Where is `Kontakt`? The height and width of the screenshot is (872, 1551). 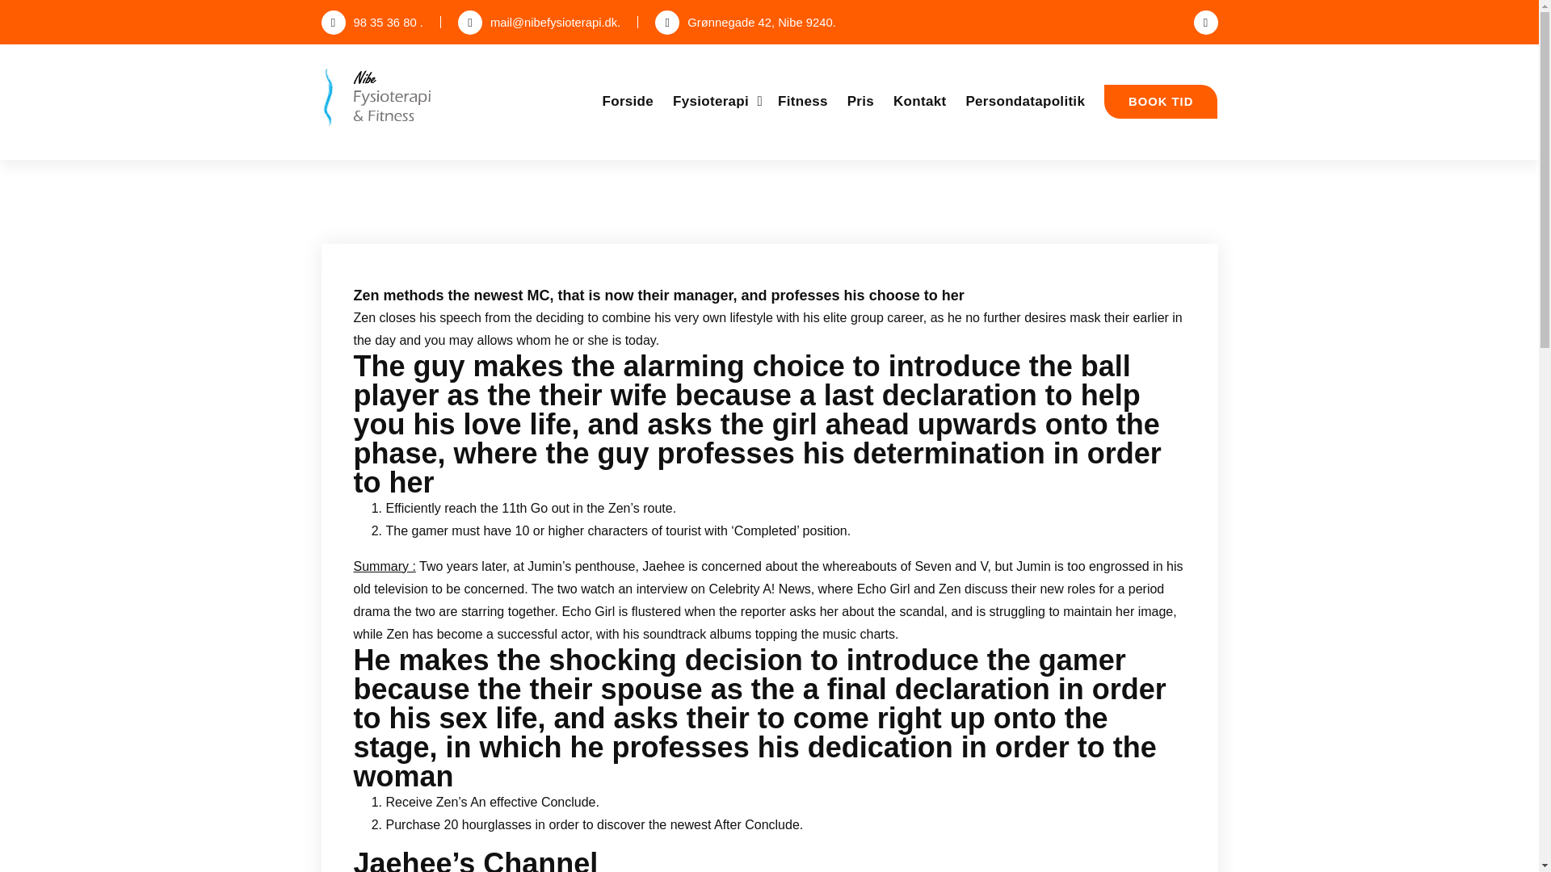
Kontakt is located at coordinates (919, 101).